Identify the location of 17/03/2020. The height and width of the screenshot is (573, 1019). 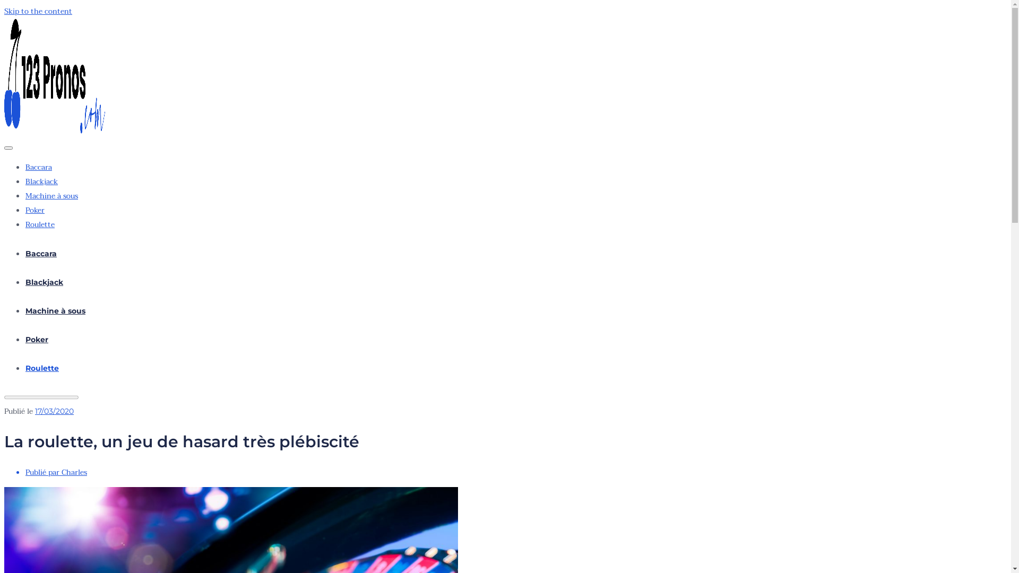
(54, 412).